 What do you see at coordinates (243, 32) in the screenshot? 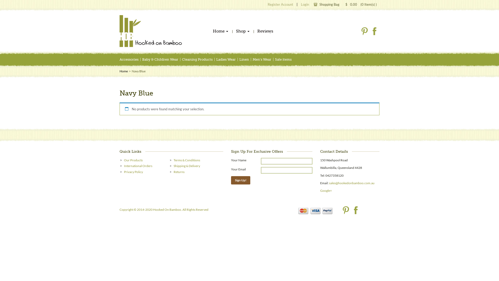
I see `Shop` at bounding box center [243, 32].